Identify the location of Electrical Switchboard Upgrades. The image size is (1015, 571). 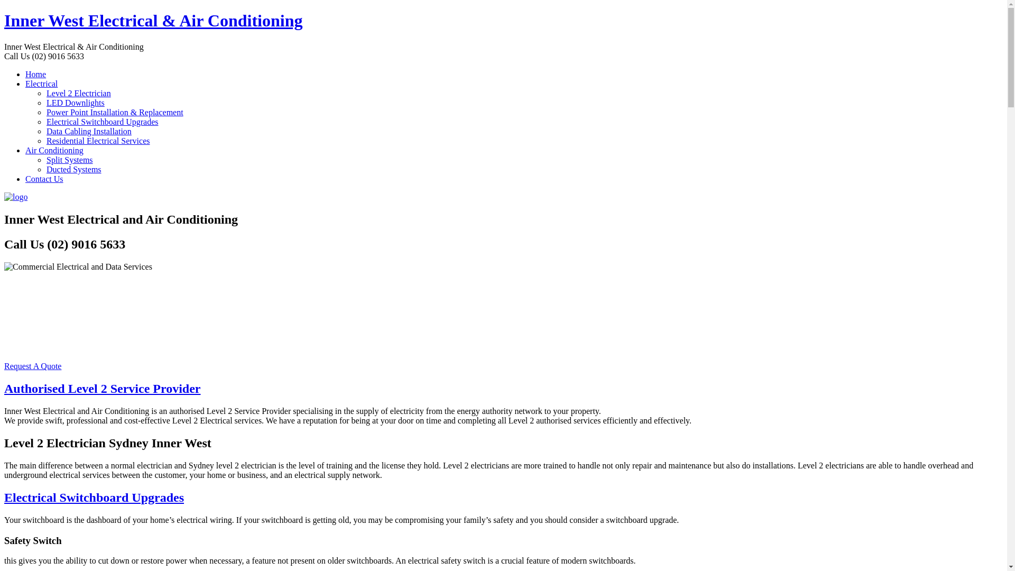
(103, 122).